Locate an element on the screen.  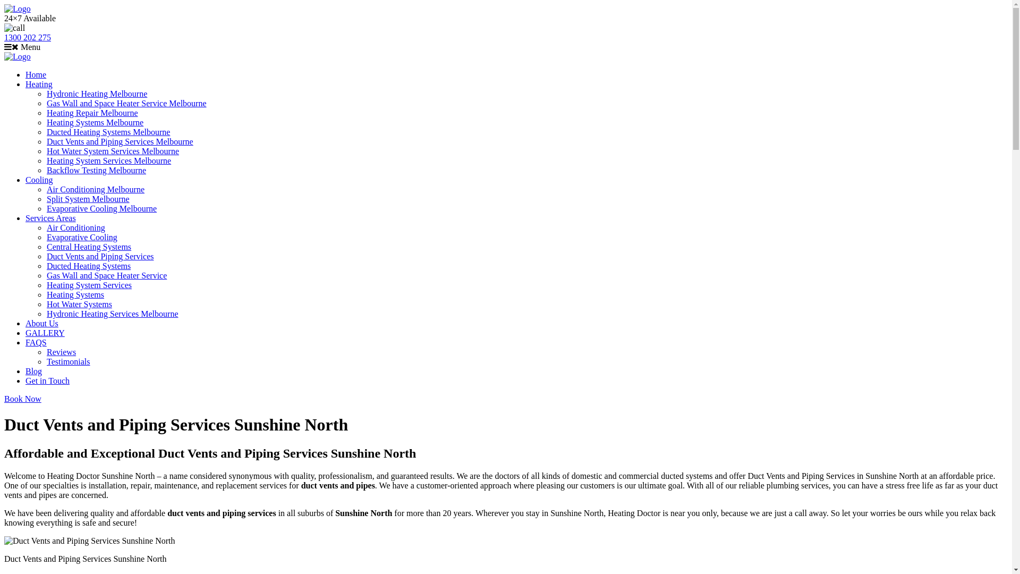
Split System Melbourne is located at coordinates (88, 199).